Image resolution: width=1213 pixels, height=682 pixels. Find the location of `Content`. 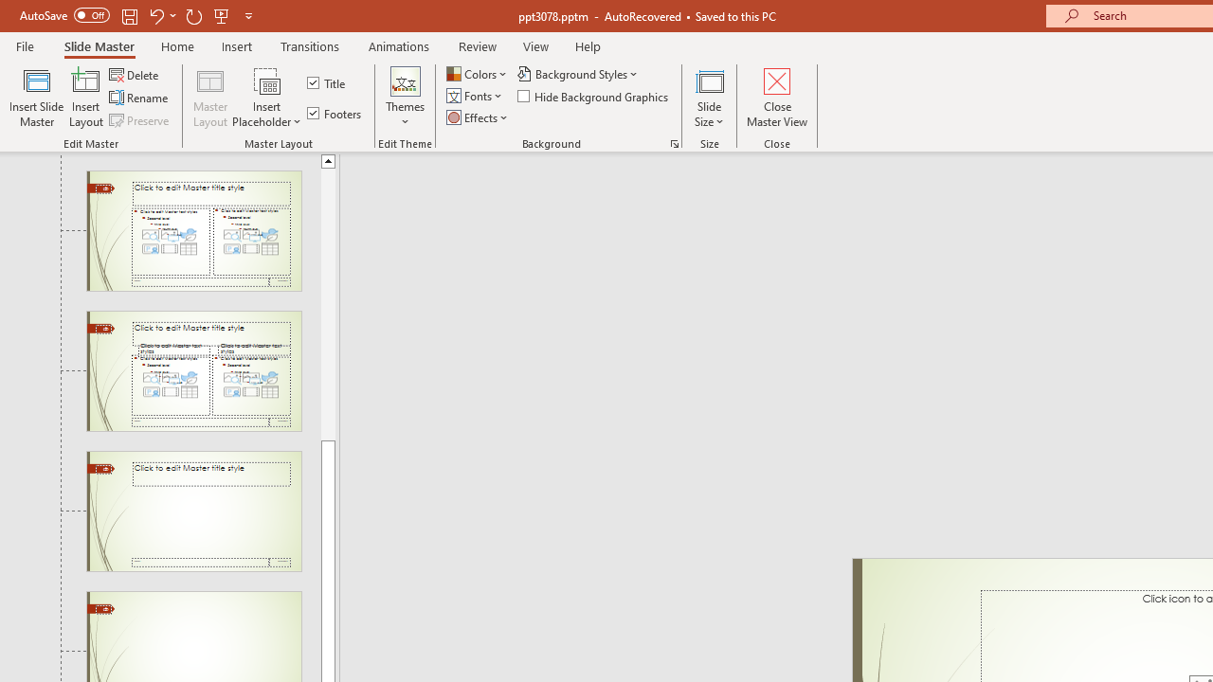

Content is located at coordinates (267, 80).